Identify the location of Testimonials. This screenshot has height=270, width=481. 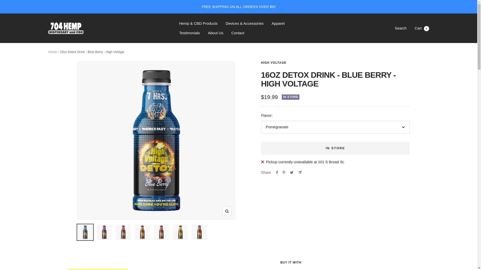
(189, 33).